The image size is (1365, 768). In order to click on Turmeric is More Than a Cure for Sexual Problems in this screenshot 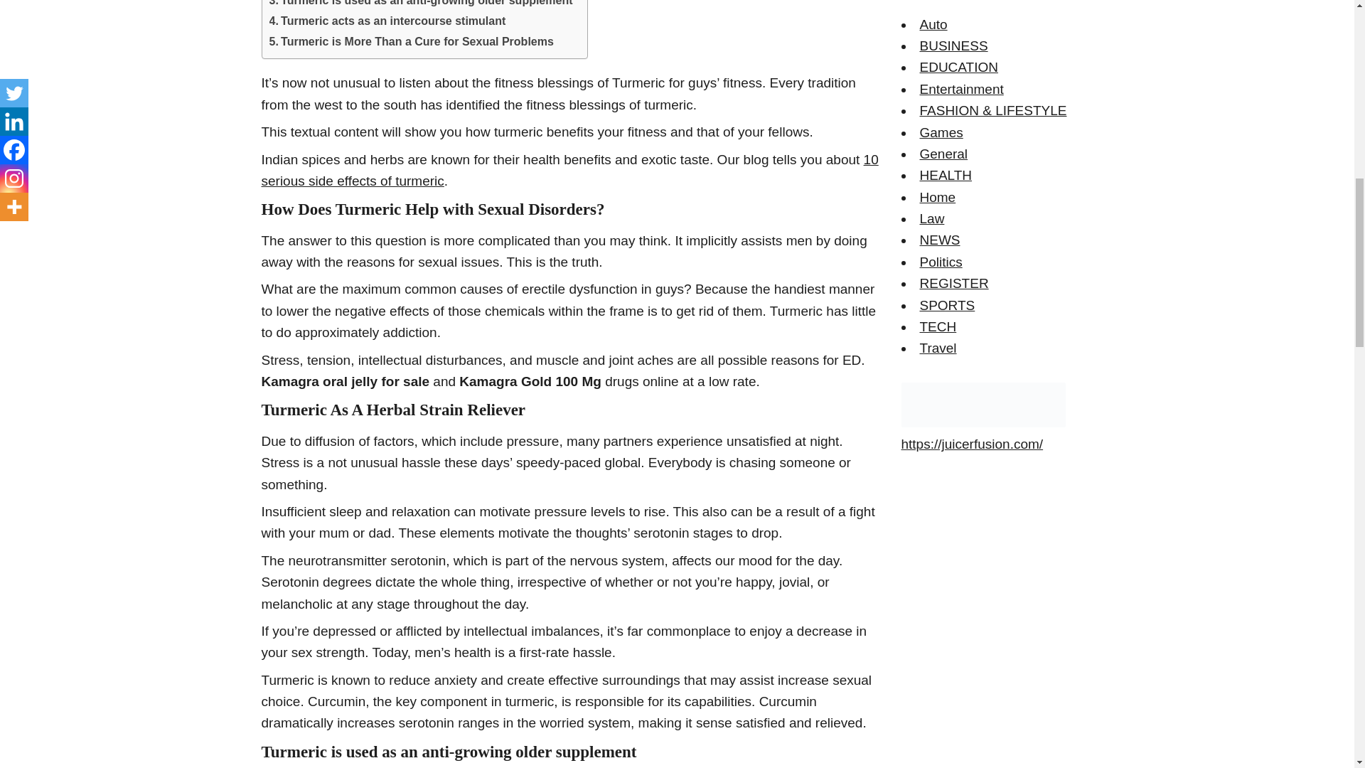, I will do `click(411, 42)`.